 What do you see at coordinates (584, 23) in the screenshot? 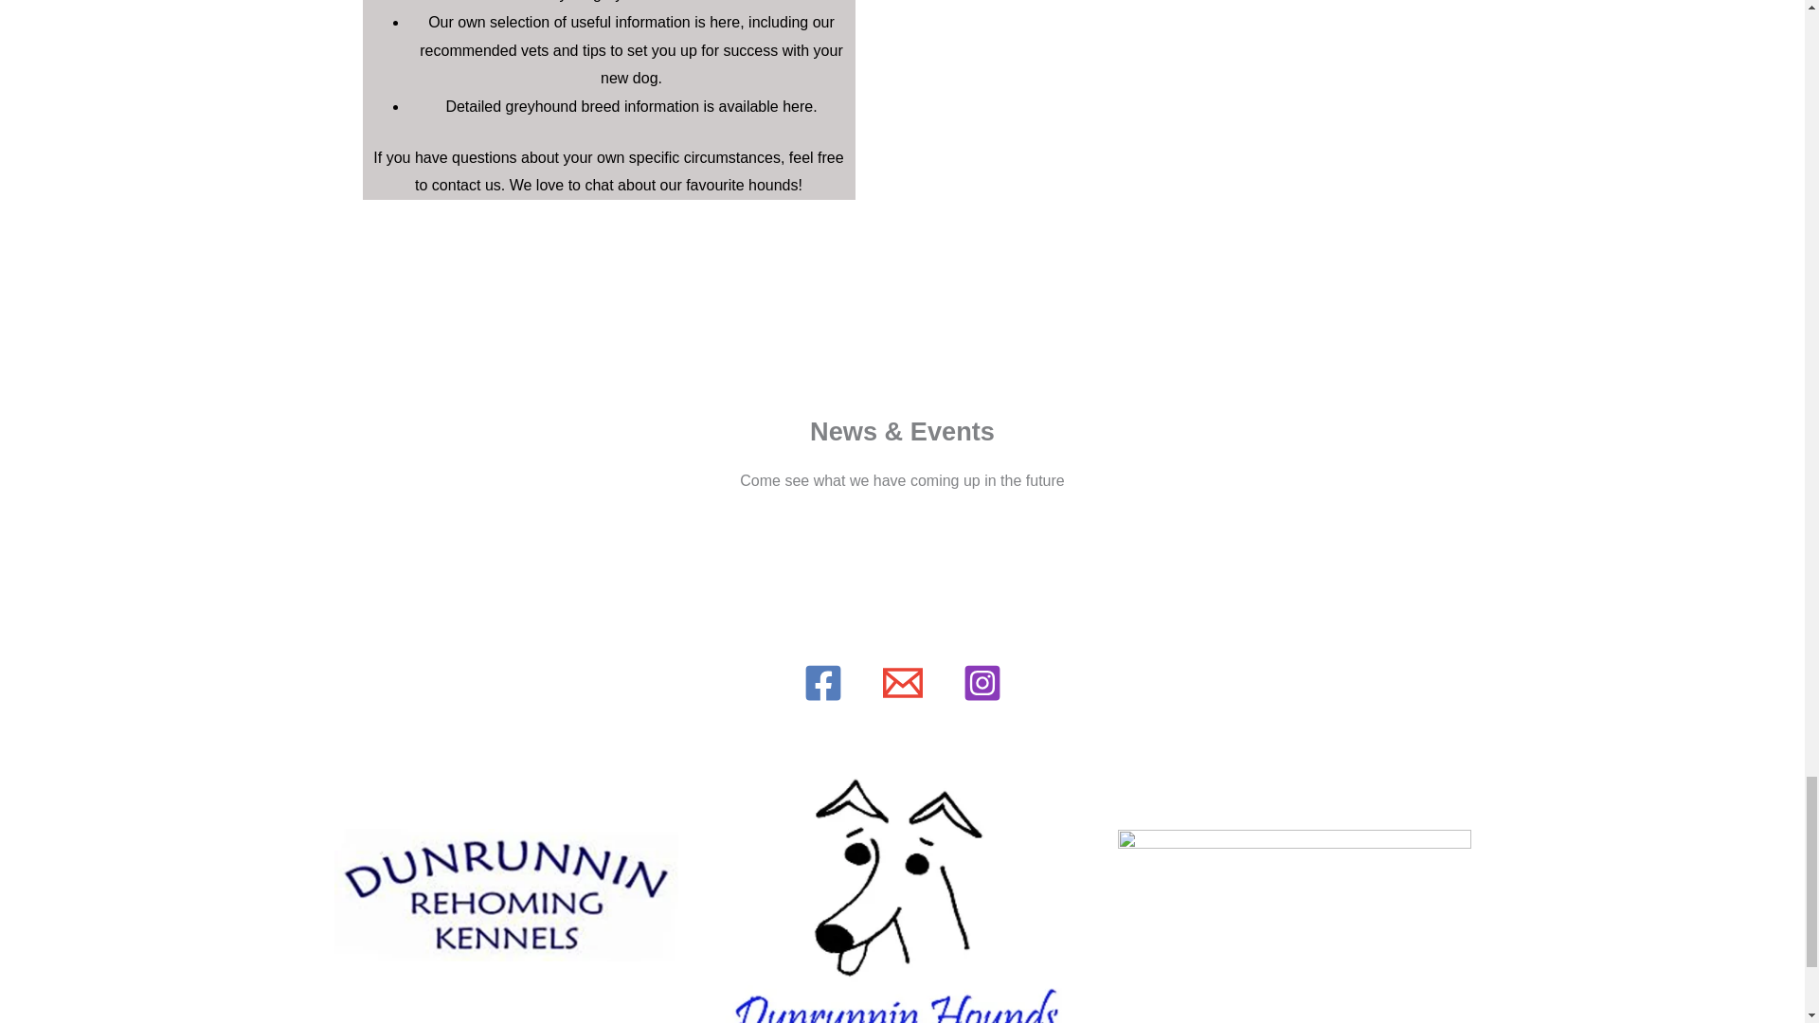
I see `Our own selection of useful information is here` at bounding box center [584, 23].